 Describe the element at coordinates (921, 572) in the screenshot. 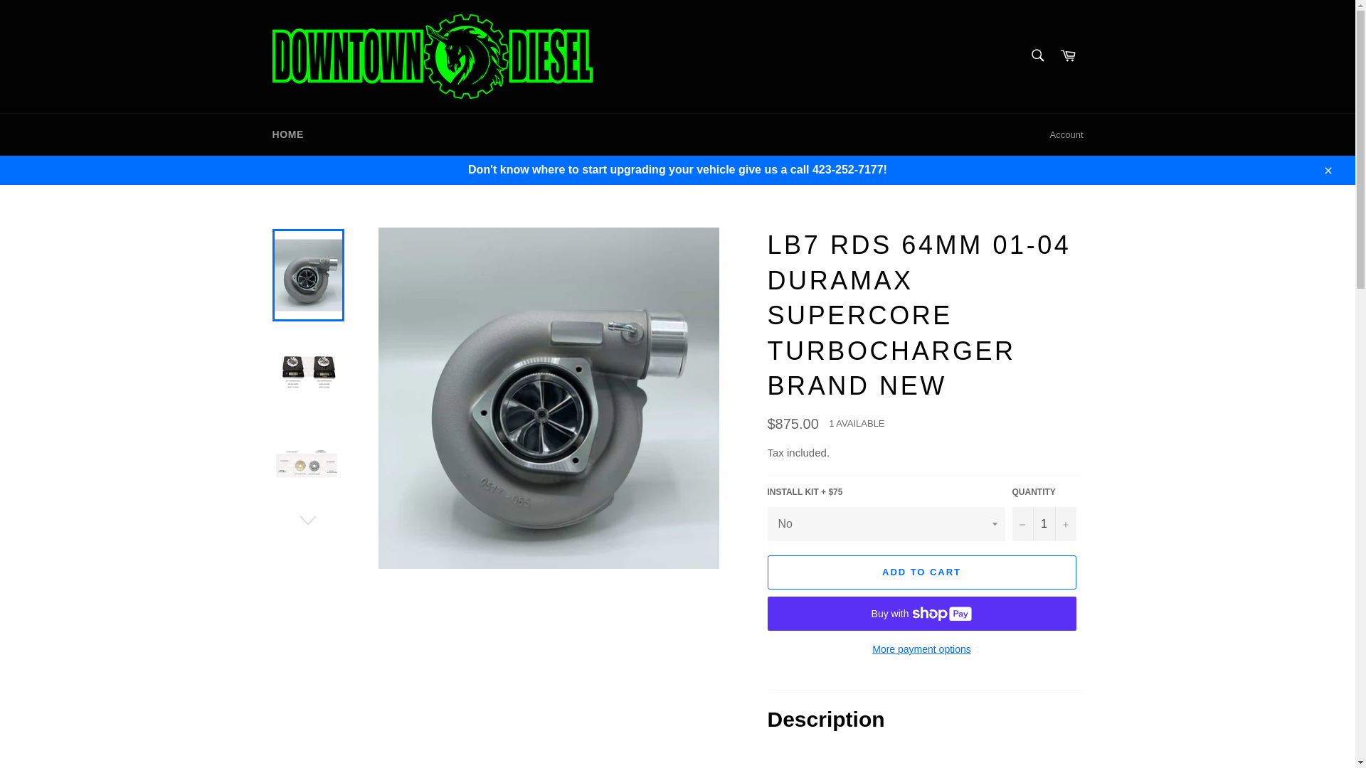

I see `ADD TO CART` at that location.